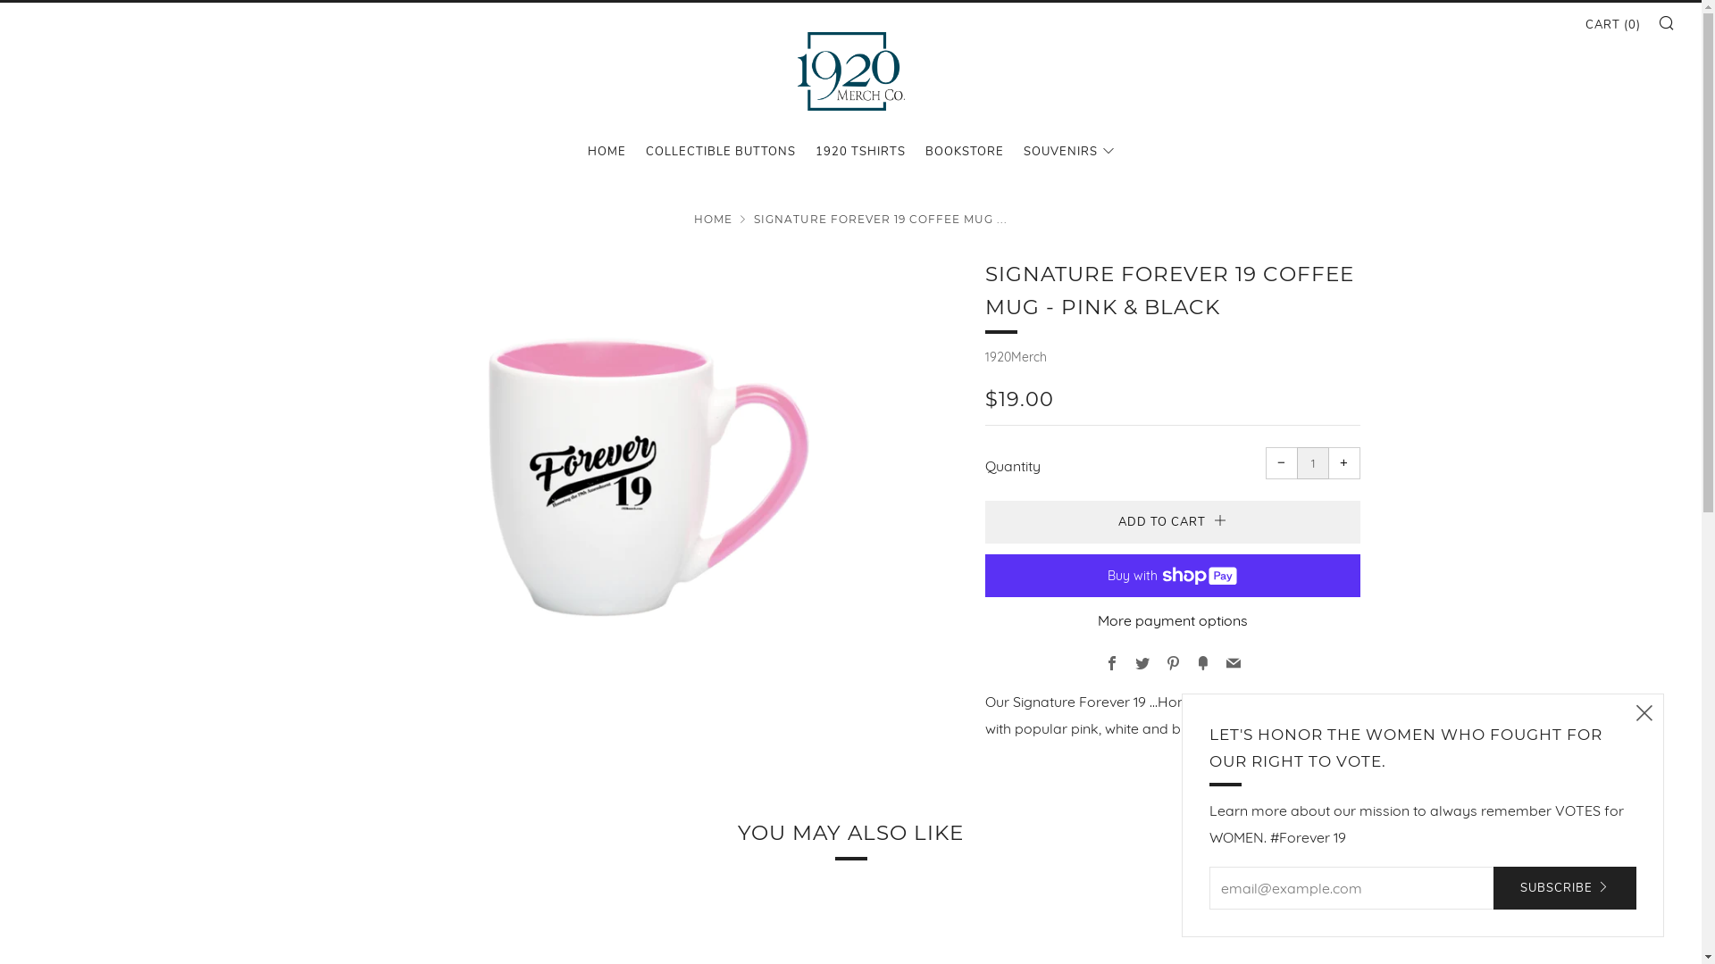  What do you see at coordinates (1613, 25) in the screenshot?
I see `CART (0)` at bounding box center [1613, 25].